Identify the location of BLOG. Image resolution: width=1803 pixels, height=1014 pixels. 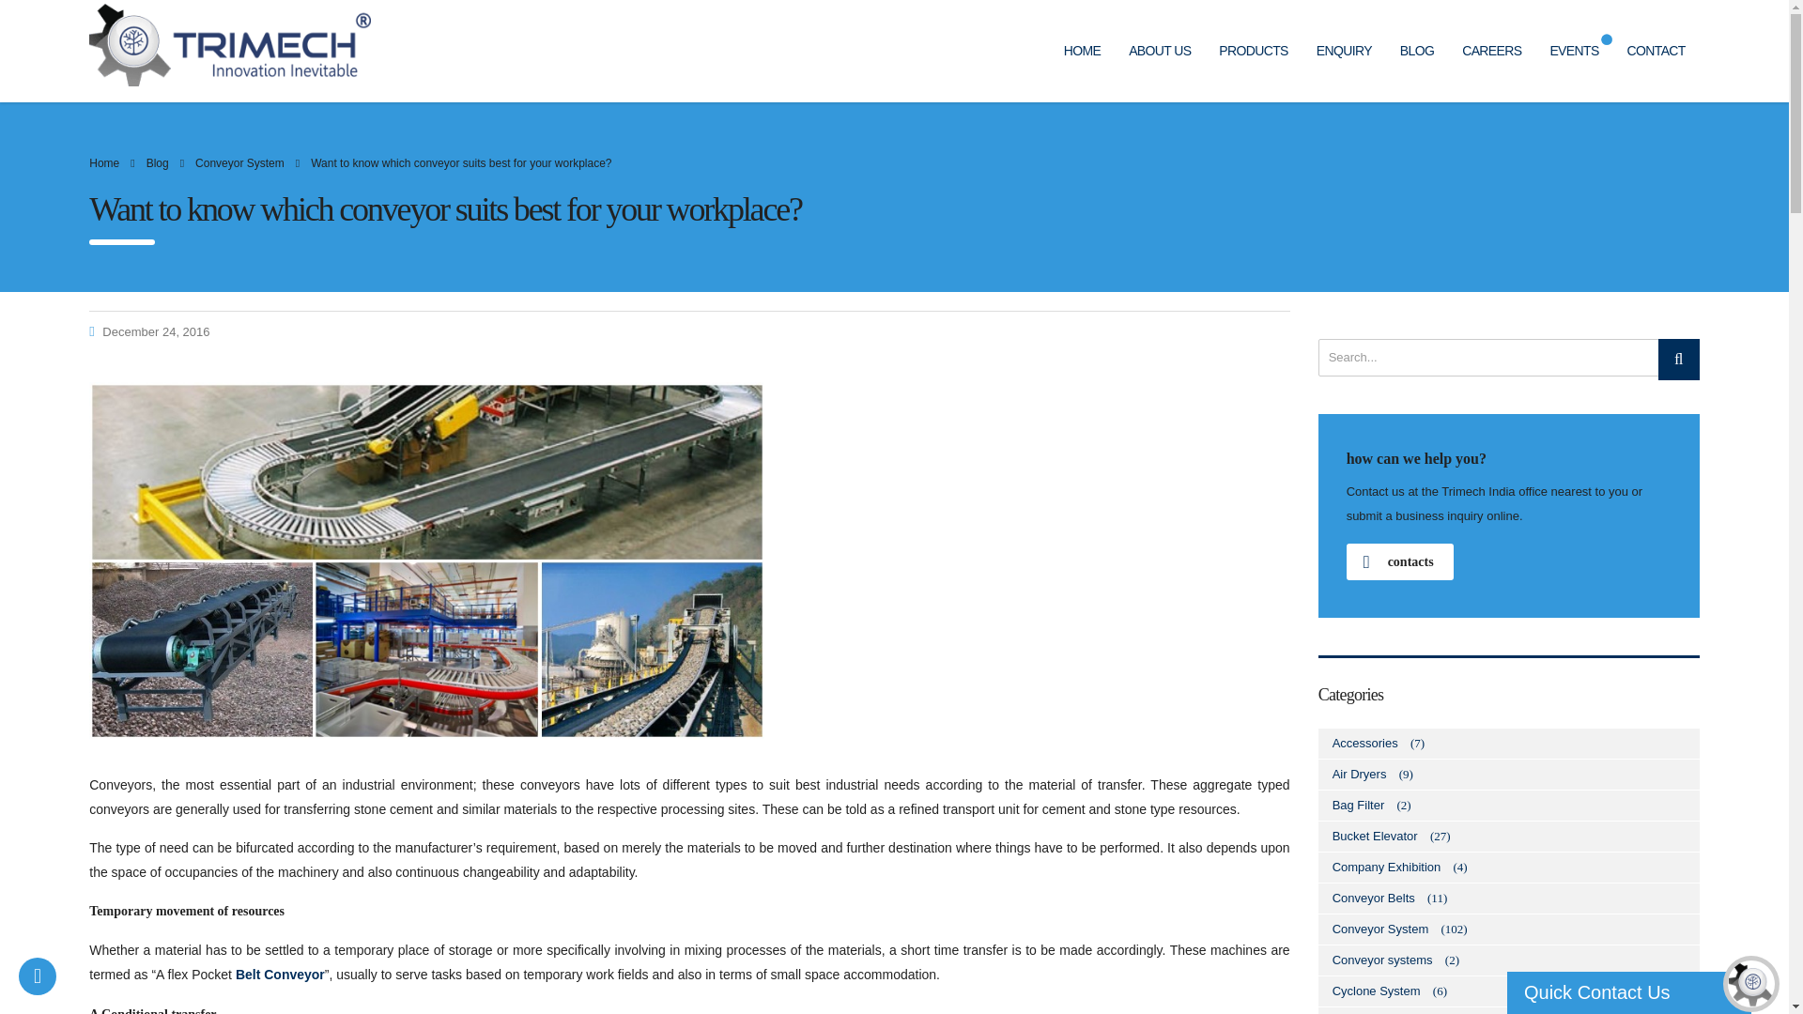
(1416, 51).